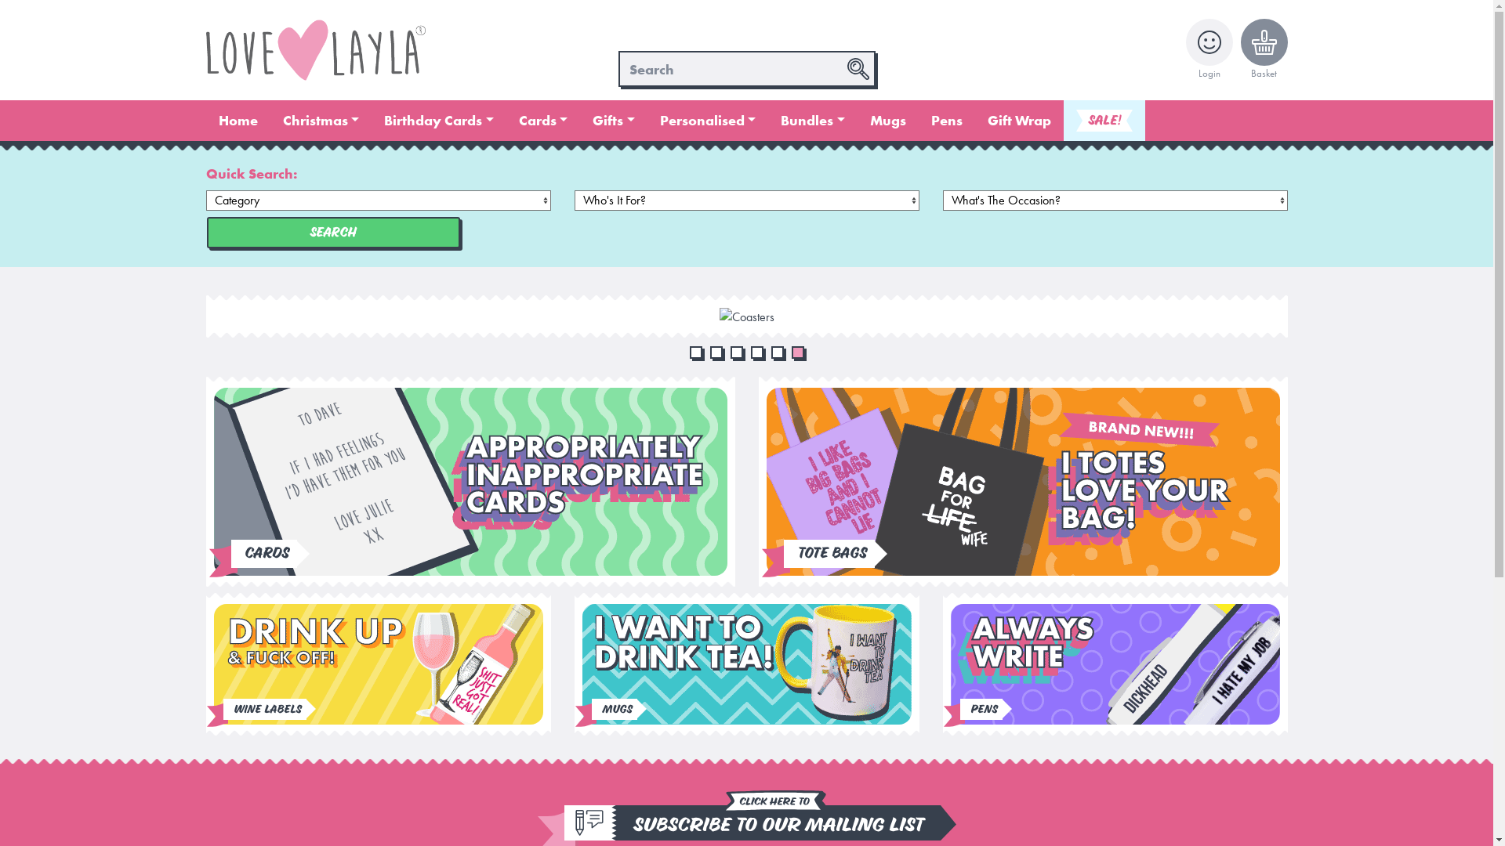 Image resolution: width=1505 pixels, height=846 pixels. What do you see at coordinates (947, 121) in the screenshot?
I see `Pens` at bounding box center [947, 121].